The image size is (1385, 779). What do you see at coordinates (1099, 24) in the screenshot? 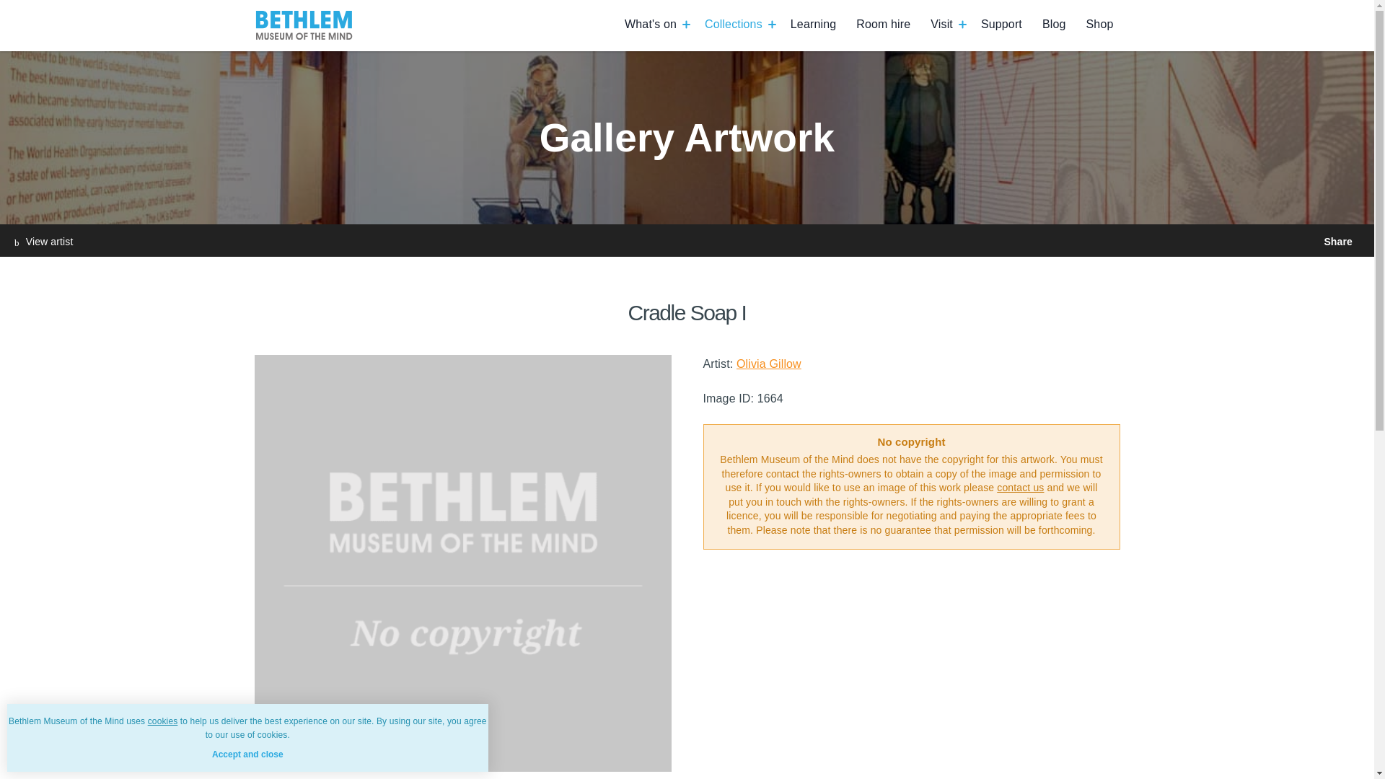
I see `Shop` at bounding box center [1099, 24].